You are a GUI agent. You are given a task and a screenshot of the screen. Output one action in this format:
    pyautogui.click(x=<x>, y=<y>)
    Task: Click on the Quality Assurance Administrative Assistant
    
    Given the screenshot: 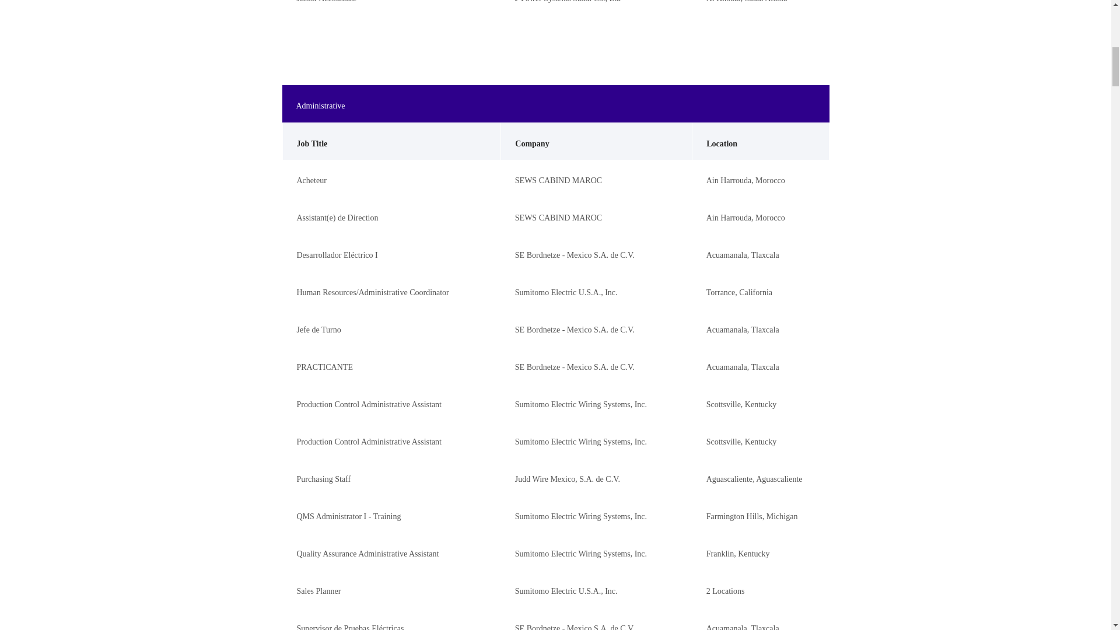 What is the action you would take?
    pyautogui.click(x=367, y=553)
    